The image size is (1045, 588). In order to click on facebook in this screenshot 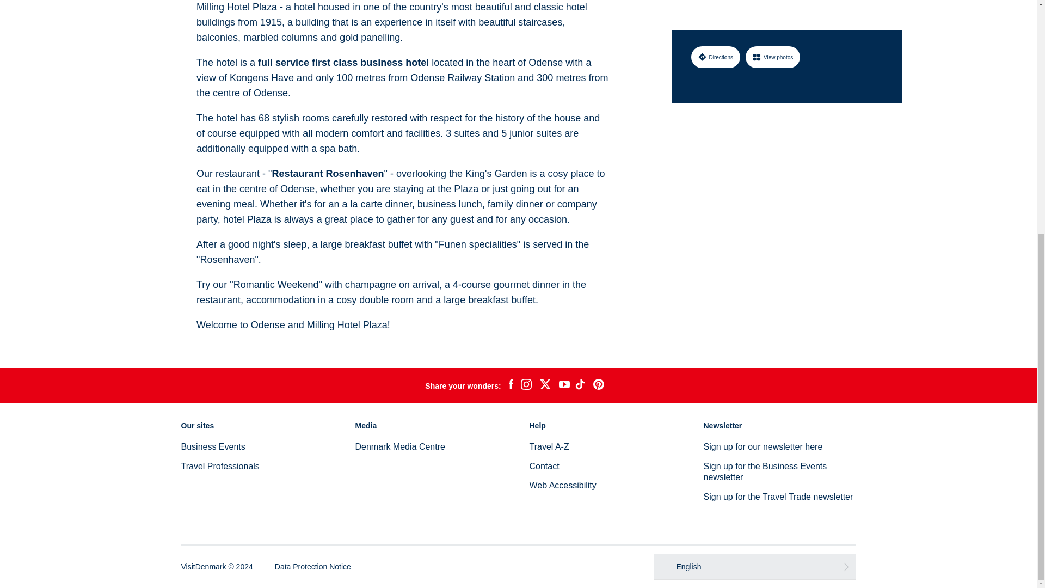, I will do `click(511, 385)`.